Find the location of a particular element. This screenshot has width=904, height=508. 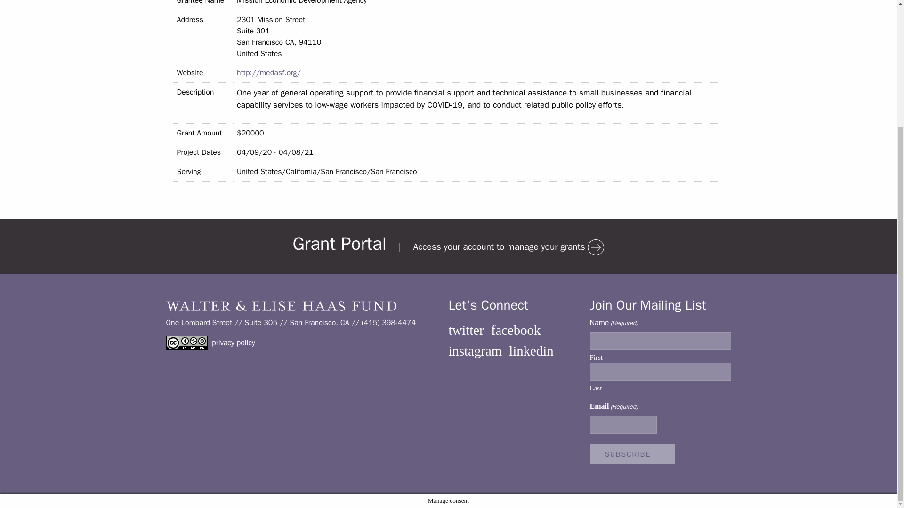

facebook is located at coordinates (516, 330).